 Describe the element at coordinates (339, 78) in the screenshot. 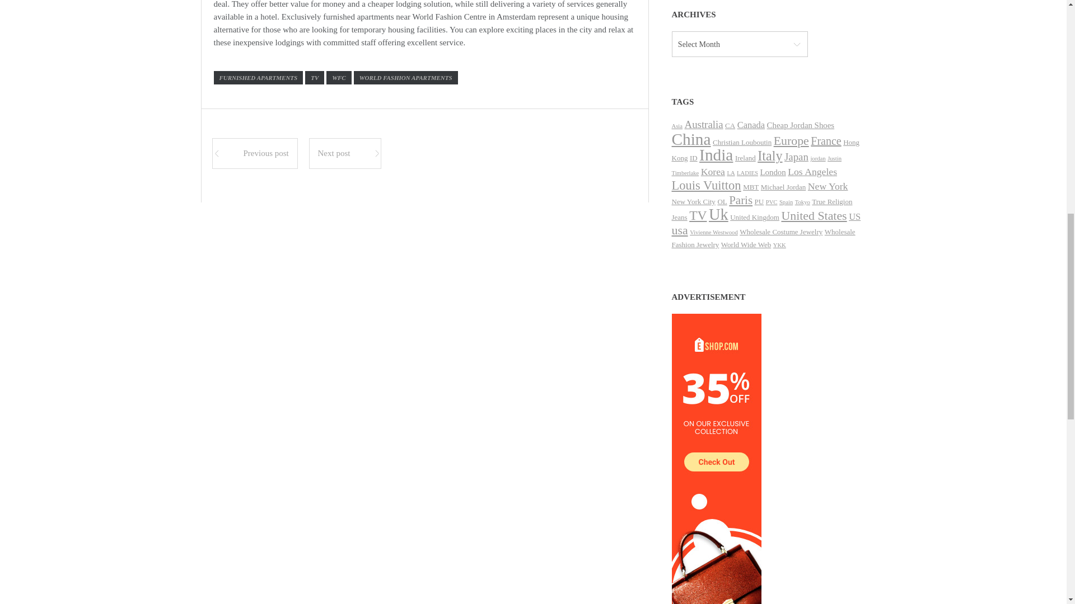

I see `WFC` at that location.